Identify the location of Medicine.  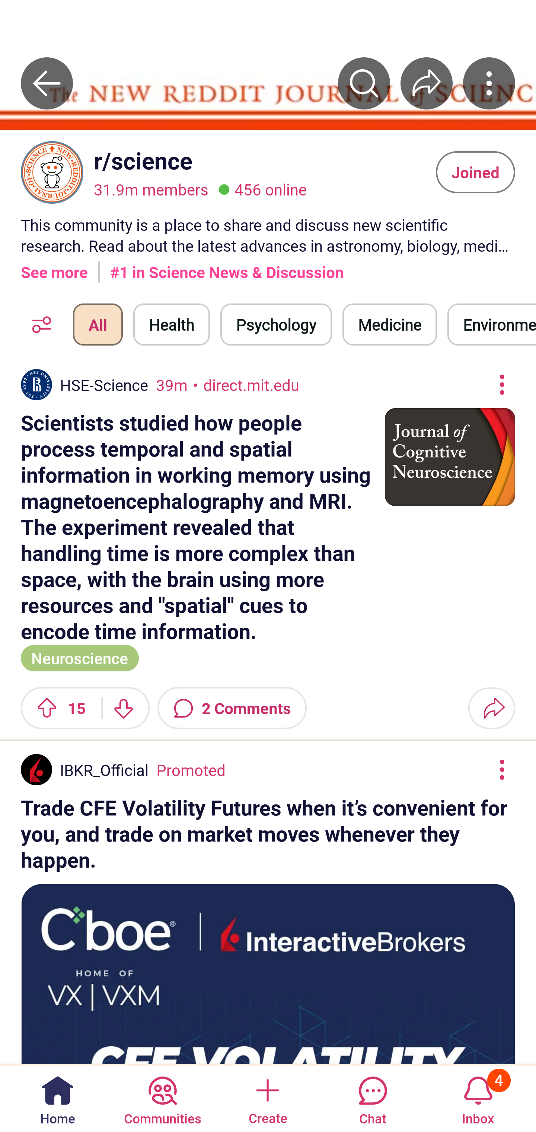
(389, 324).